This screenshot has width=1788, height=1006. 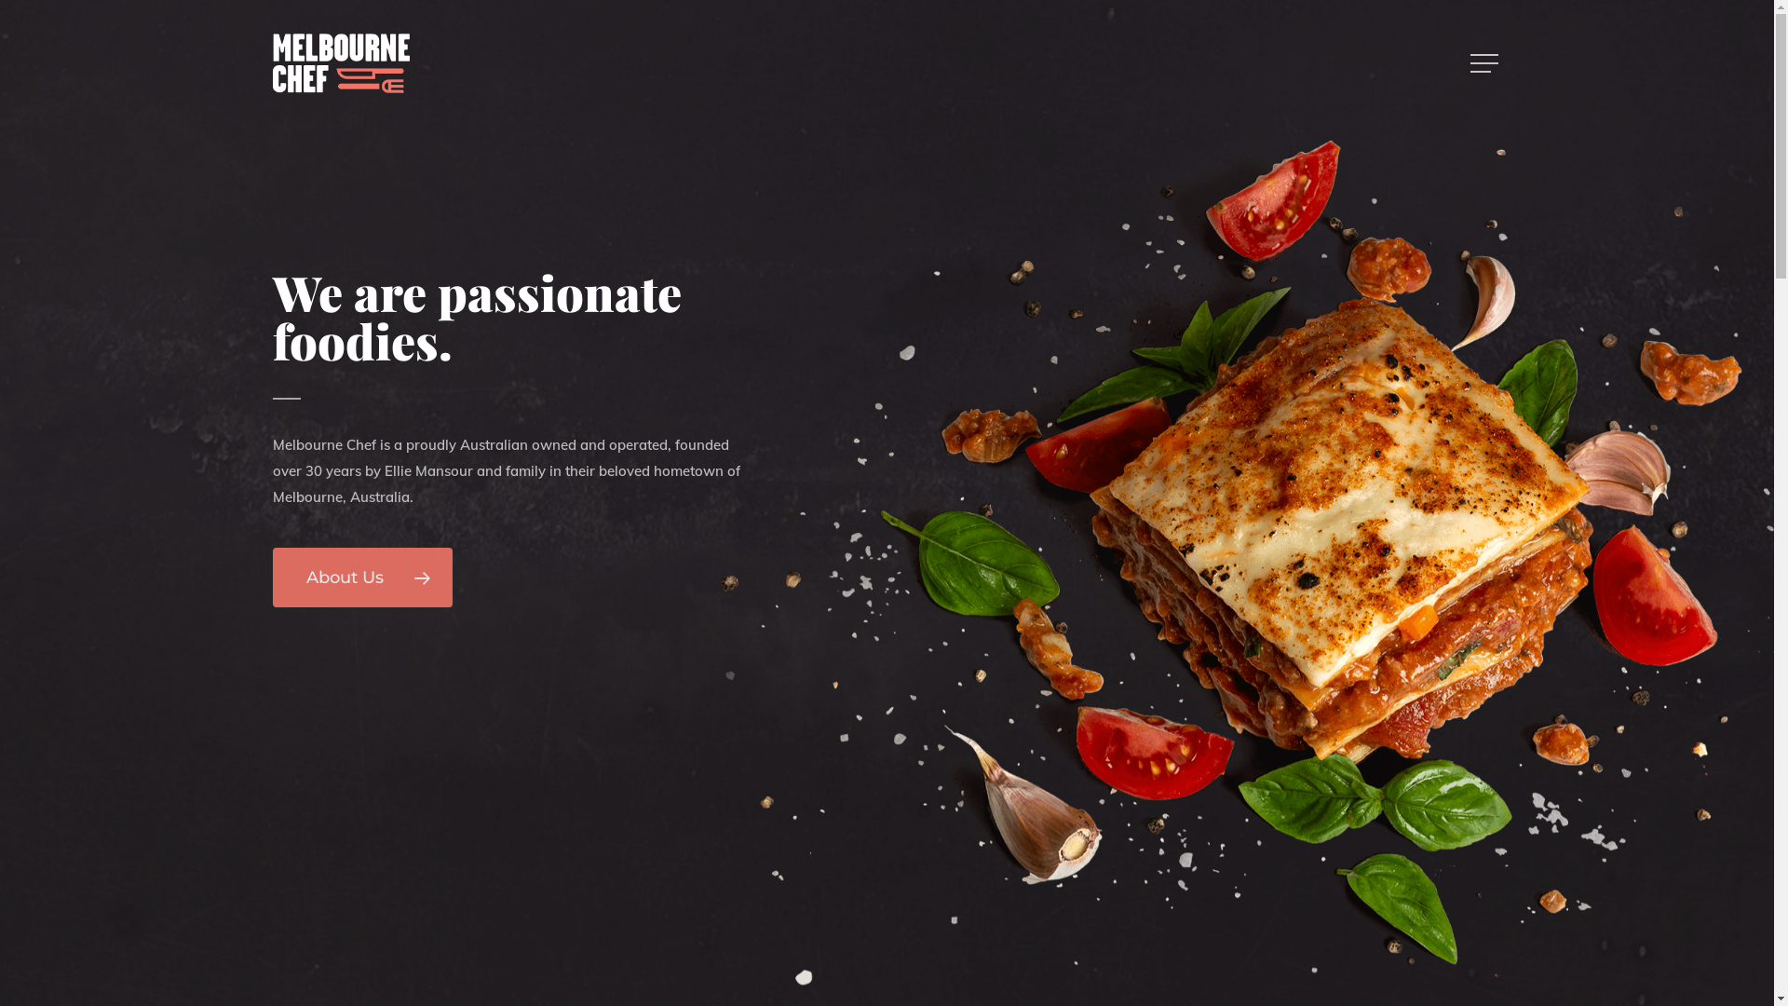 I want to click on New Business, so click(x=847, y=803).